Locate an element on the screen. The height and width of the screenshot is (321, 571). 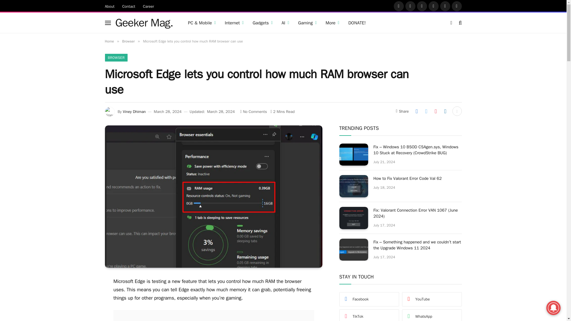
Career is located at coordinates (149, 6).